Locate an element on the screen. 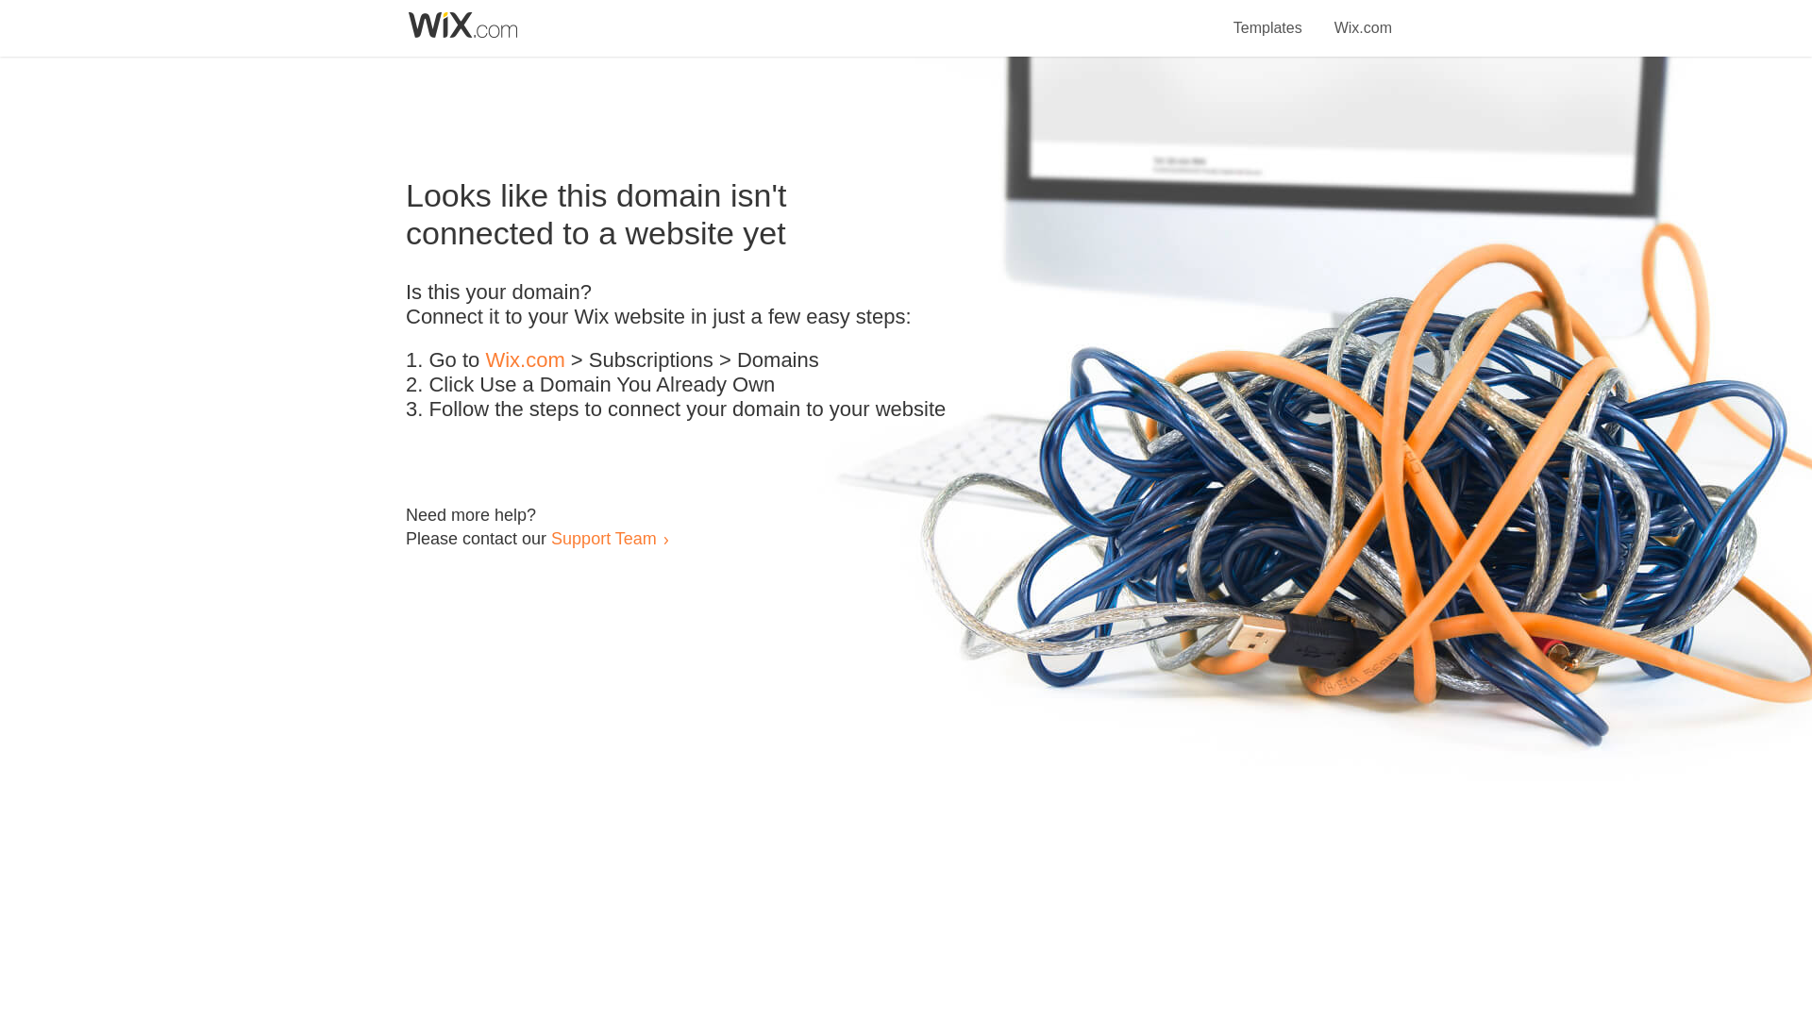 The height and width of the screenshot is (1019, 1812). Support Team is located at coordinates (603, 538).